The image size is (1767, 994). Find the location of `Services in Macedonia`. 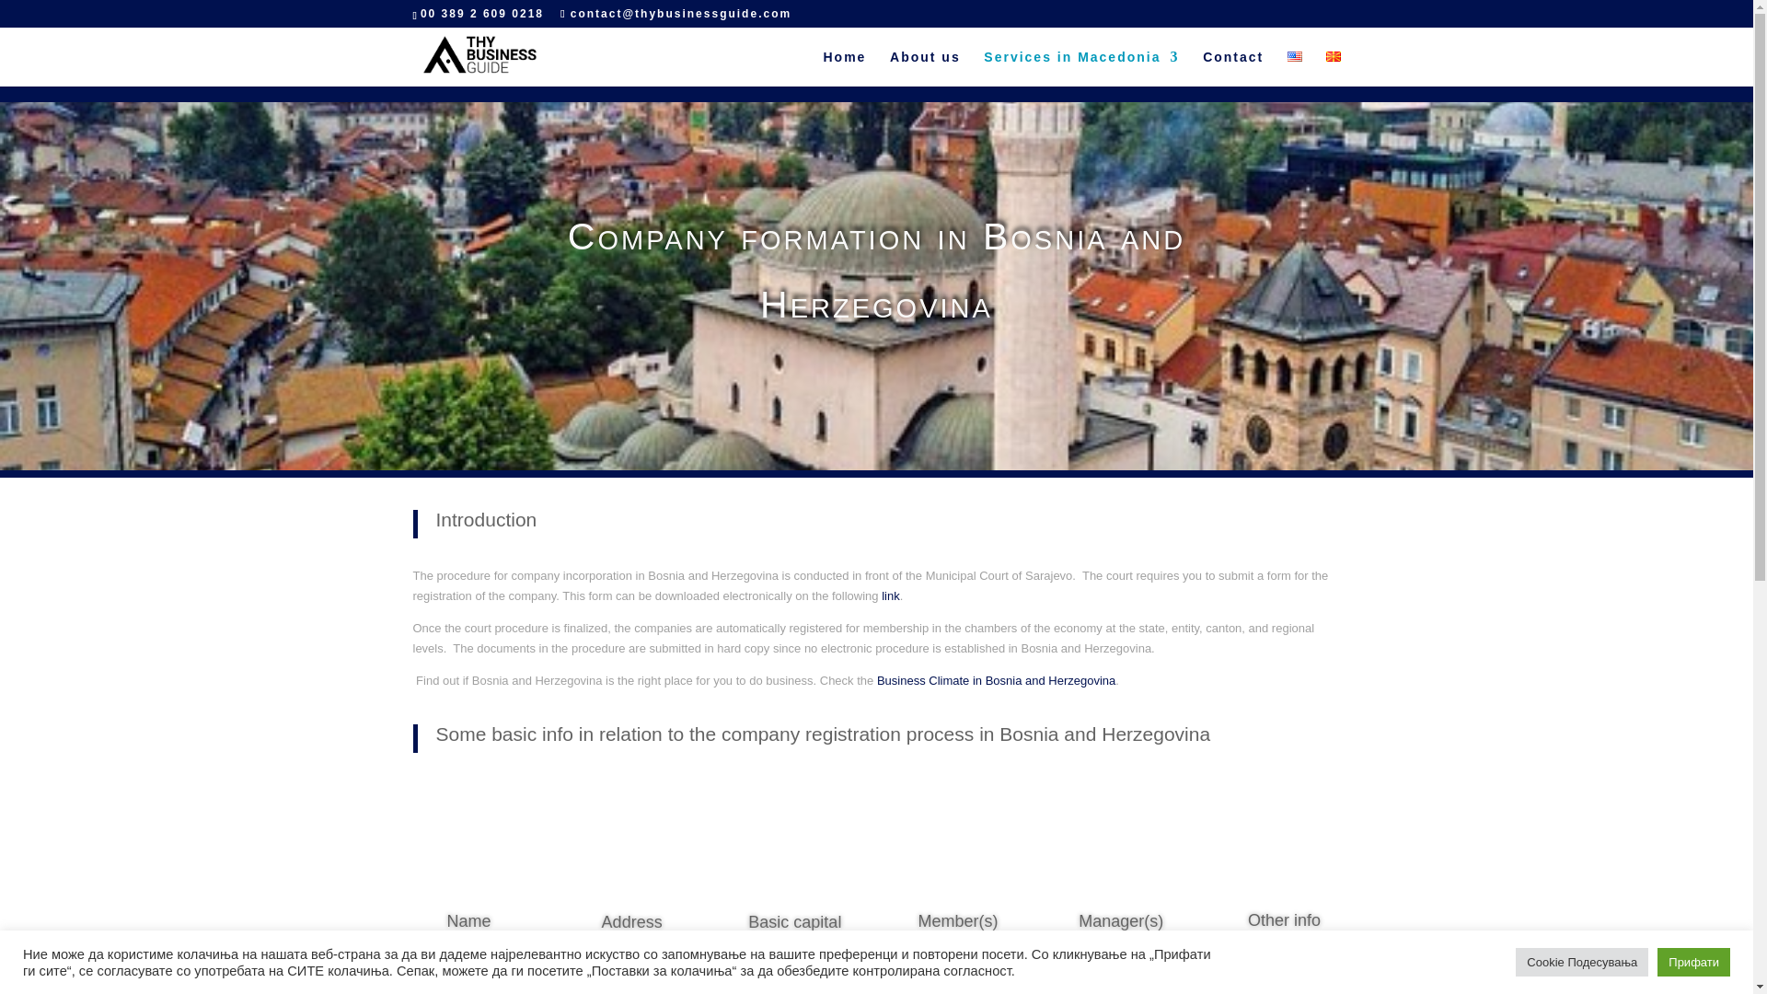

Services in Macedonia is located at coordinates (1080, 68).